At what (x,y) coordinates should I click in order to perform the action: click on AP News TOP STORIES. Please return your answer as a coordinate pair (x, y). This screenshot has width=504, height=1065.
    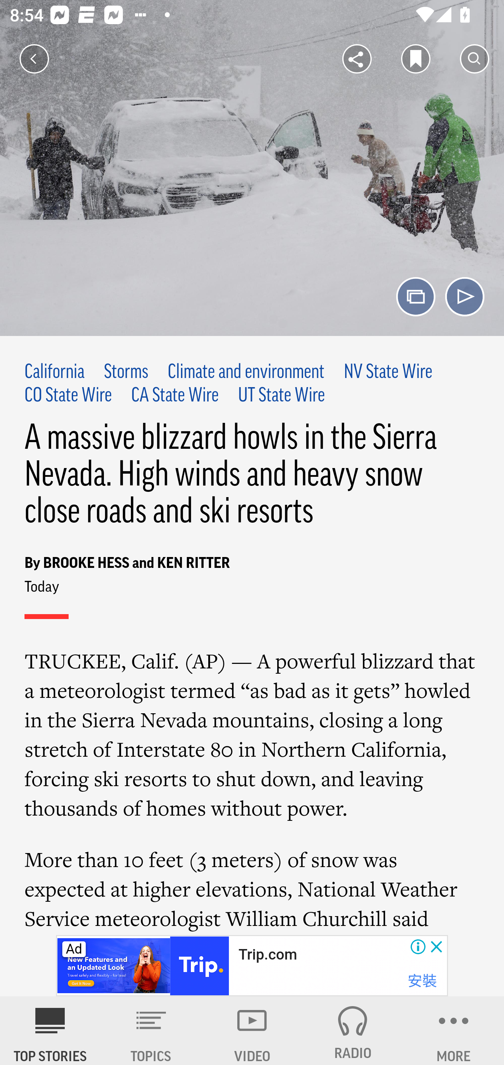
    Looking at the image, I should click on (50, 1031).